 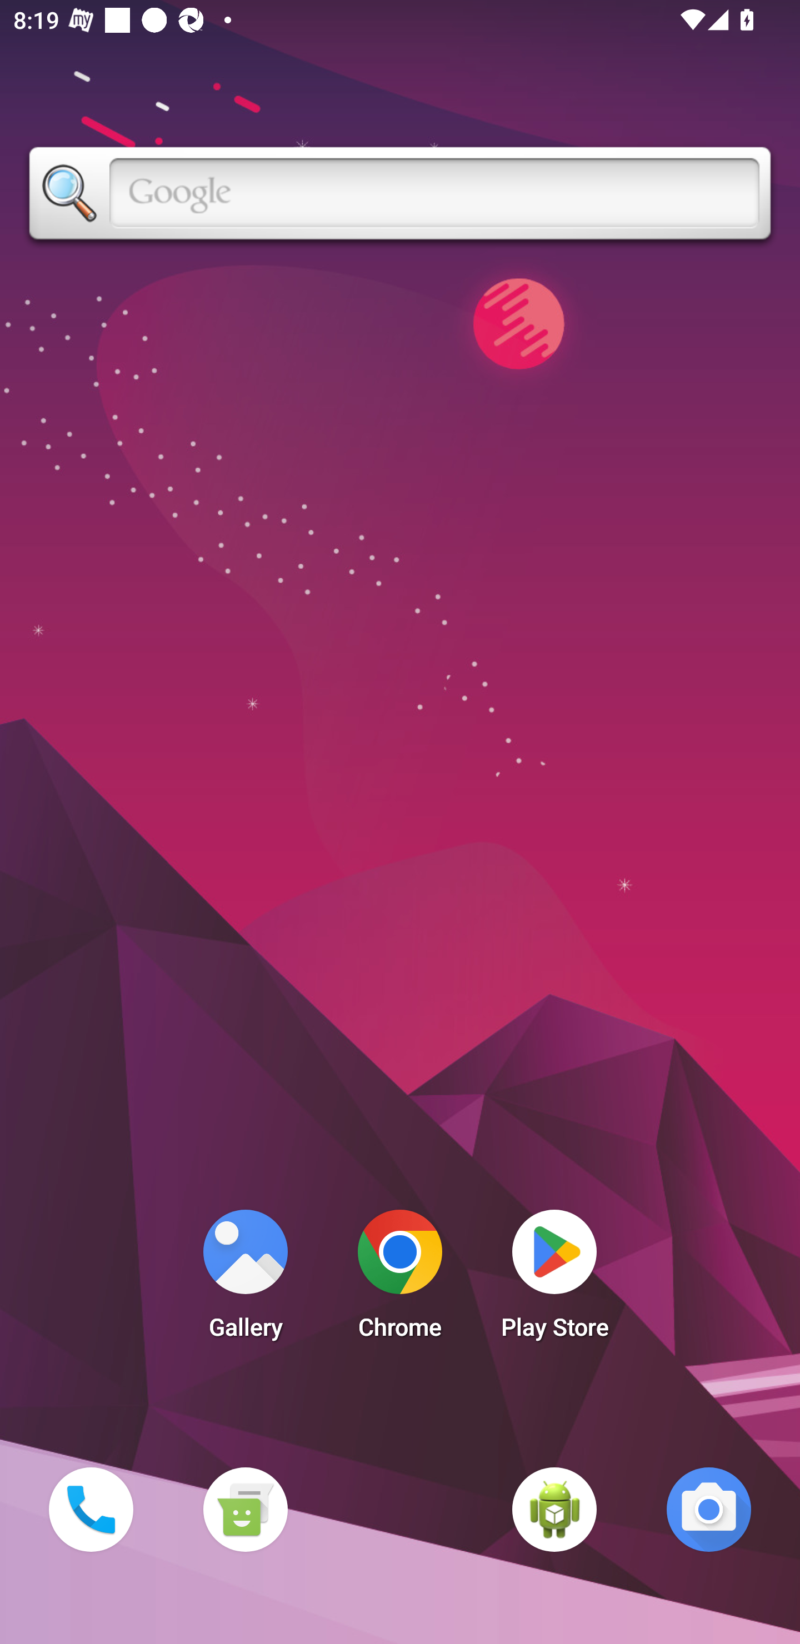 What do you see at coordinates (709, 1509) in the screenshot?
I see `Camera` at bounding box center [709, 1509].